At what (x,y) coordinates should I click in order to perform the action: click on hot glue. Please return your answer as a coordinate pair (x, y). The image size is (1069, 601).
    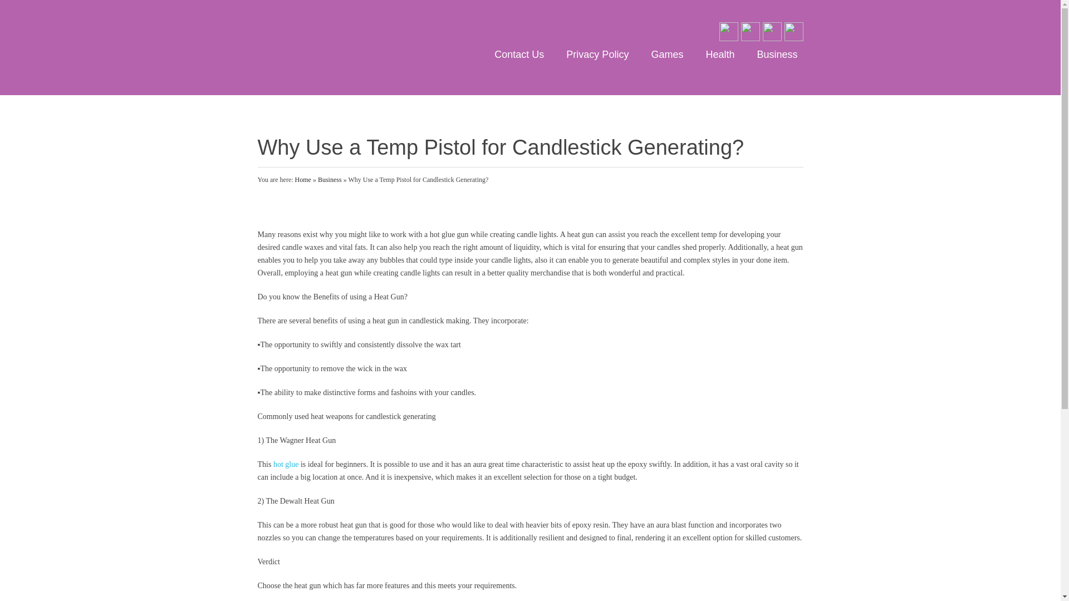
    Looking at the image, I should click on (286, 464).